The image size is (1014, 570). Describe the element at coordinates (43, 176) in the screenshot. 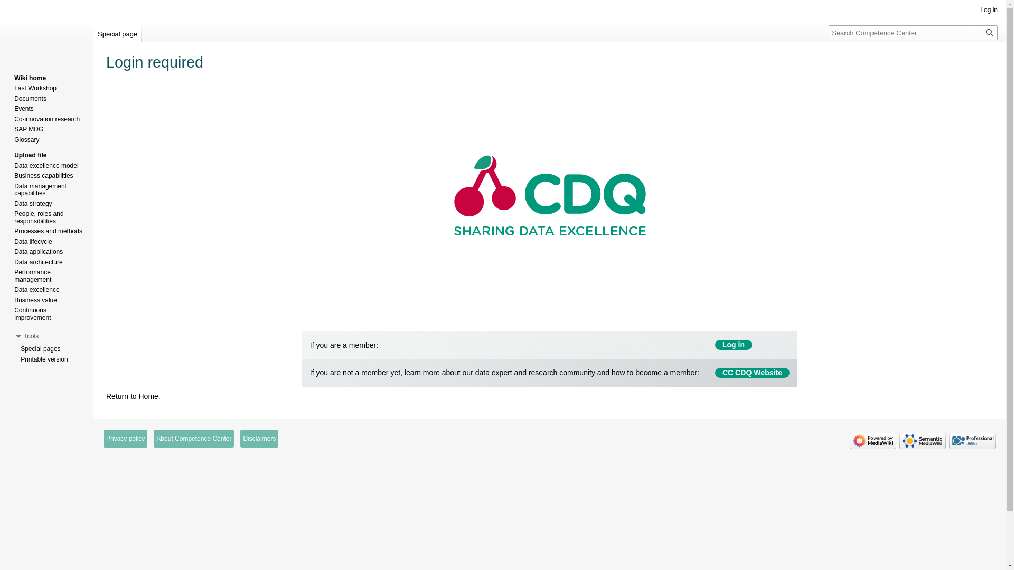

I see `Business capabilities` at that location.